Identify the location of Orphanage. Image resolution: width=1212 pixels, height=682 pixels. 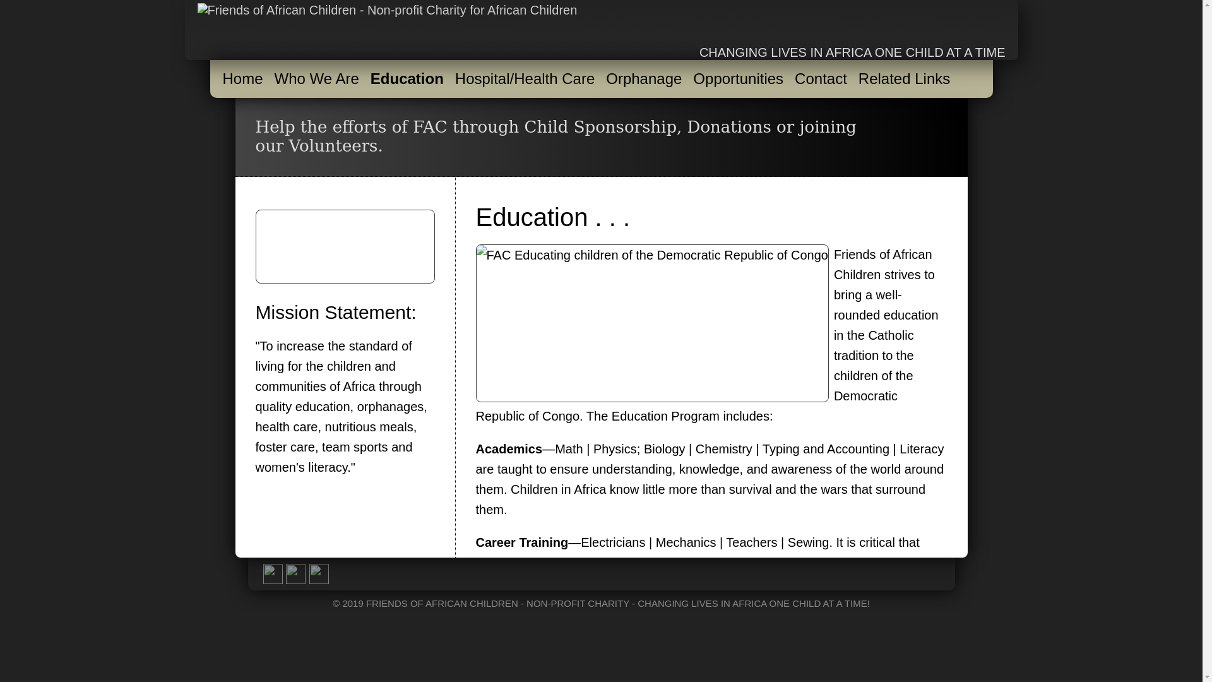
(648, 79).